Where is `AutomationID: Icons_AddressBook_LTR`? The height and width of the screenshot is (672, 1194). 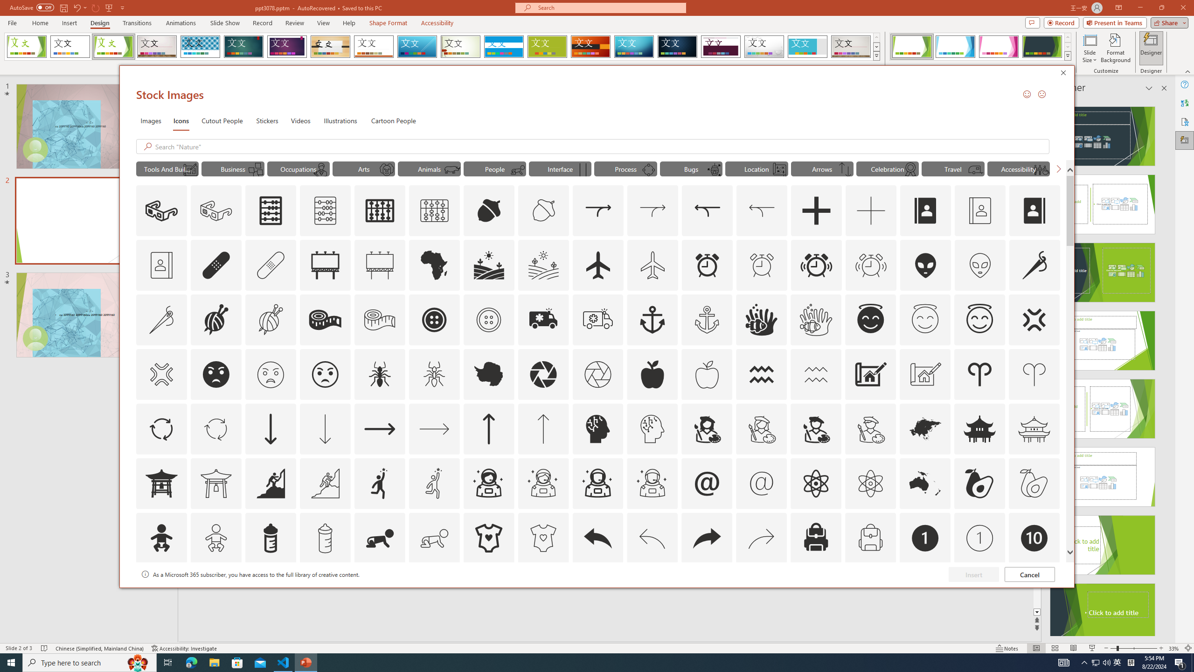 AutomationID: Icons_AddressBook_LTR is located at coordinates (925, 211).